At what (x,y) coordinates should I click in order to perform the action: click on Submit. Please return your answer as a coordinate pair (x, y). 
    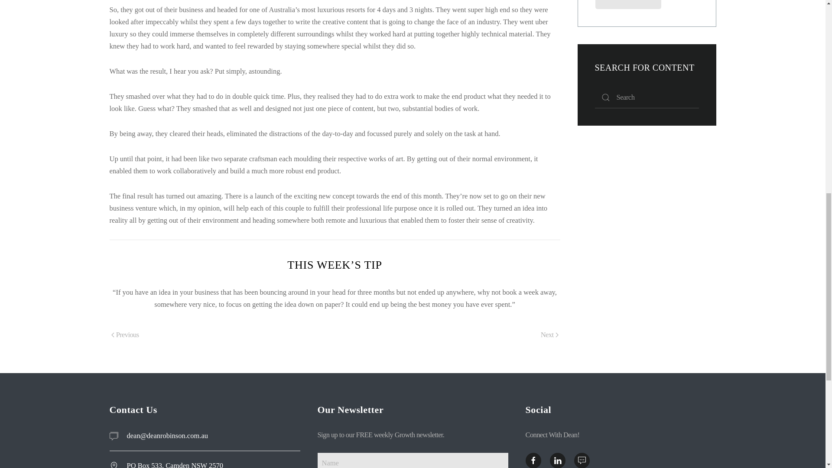
    Looking at the image, I should click on (628, 4).